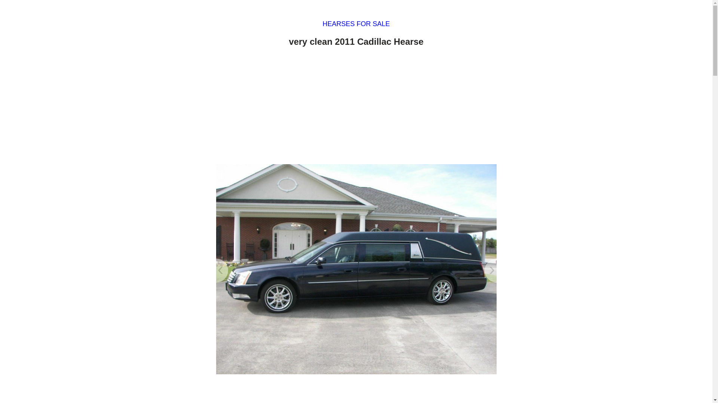  What do you see at coordinates (356, 392) in the screenshot?
I see `Advertisement` at bounding box center [356, 392].